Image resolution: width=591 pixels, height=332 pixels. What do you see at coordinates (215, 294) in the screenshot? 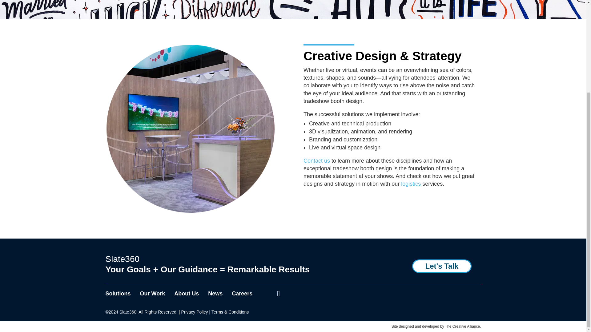
I see `News` at bounding box center [215, 294].